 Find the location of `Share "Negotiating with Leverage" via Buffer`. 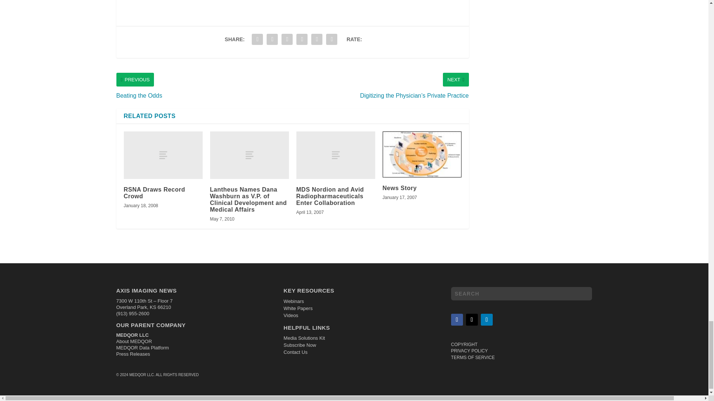

Share "Negotiating with Leverage" via Buffer is located at coordinates (302, 39).